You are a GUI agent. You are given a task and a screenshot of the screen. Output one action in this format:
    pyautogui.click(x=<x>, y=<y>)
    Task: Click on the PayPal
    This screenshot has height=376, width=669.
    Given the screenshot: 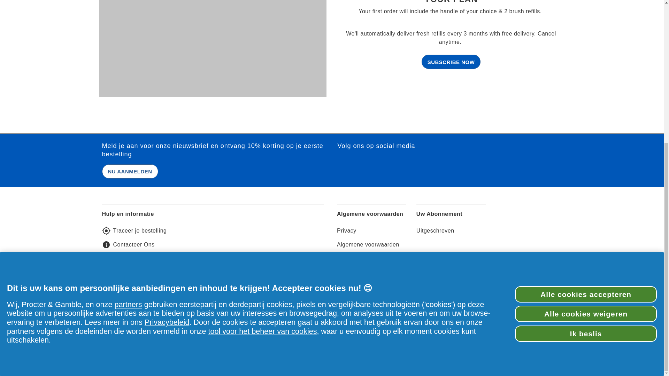 What is the action you would take?
    pyautogui.click(x=414, y=356)
    